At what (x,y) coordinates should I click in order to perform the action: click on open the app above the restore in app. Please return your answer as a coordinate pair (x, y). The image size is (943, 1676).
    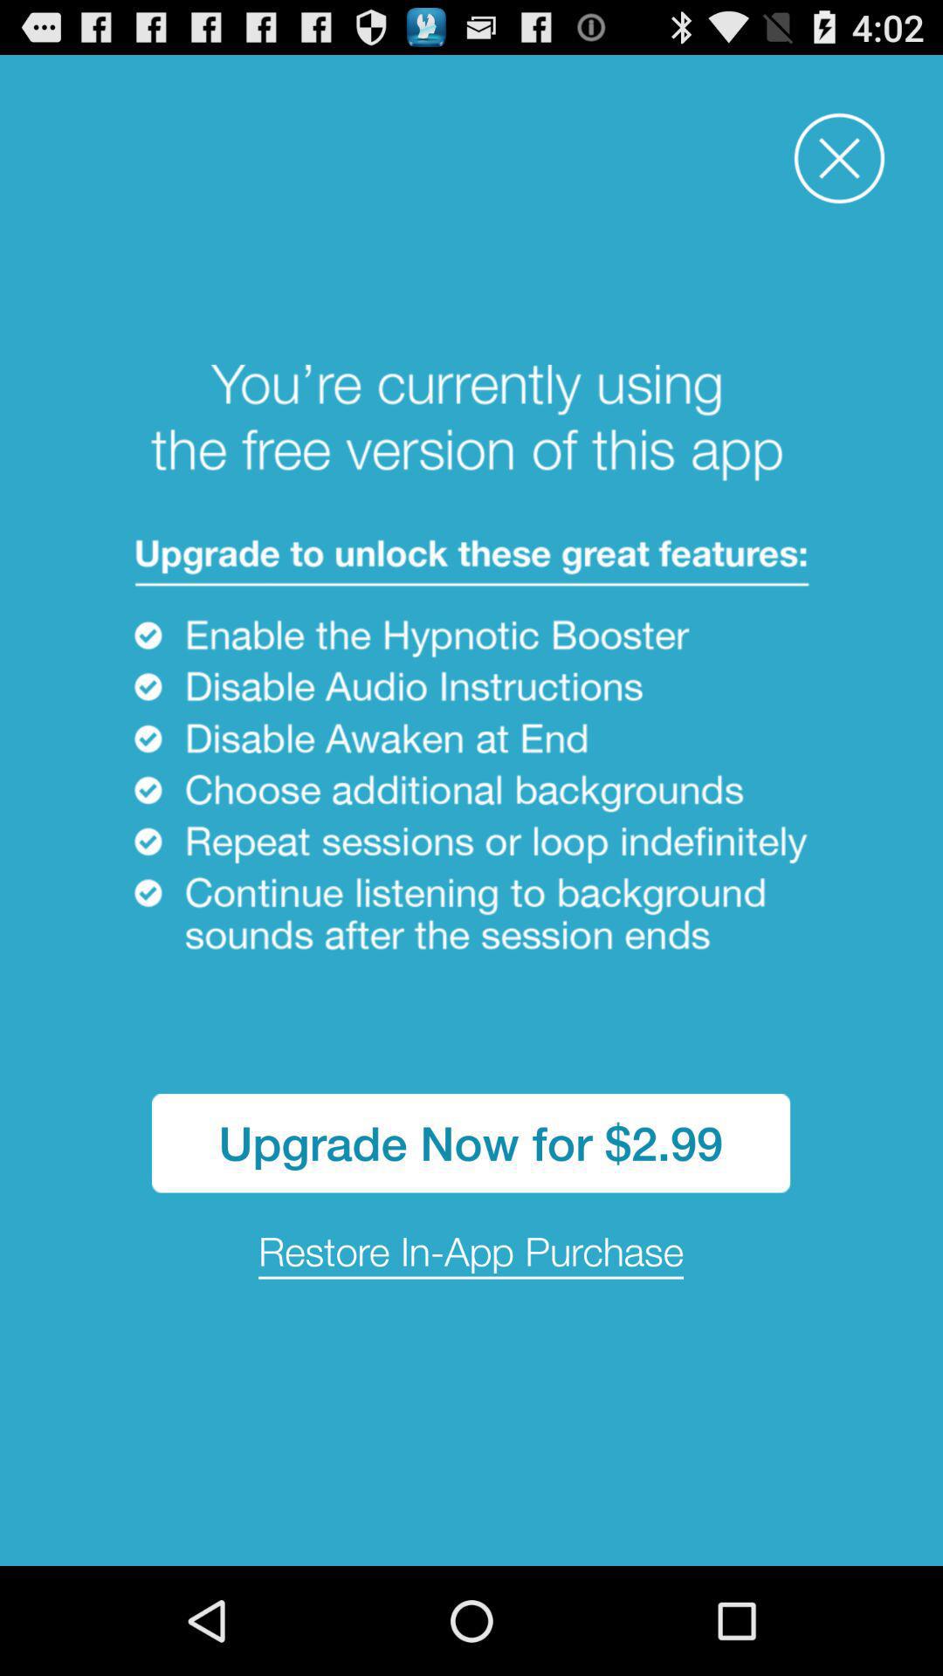
    Looking at the image, I should click on (471, 1144).